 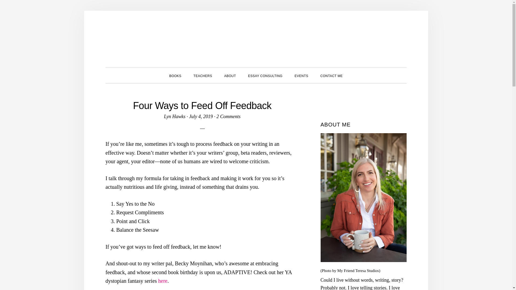 I want to click on here, so click(x=163, y=281).